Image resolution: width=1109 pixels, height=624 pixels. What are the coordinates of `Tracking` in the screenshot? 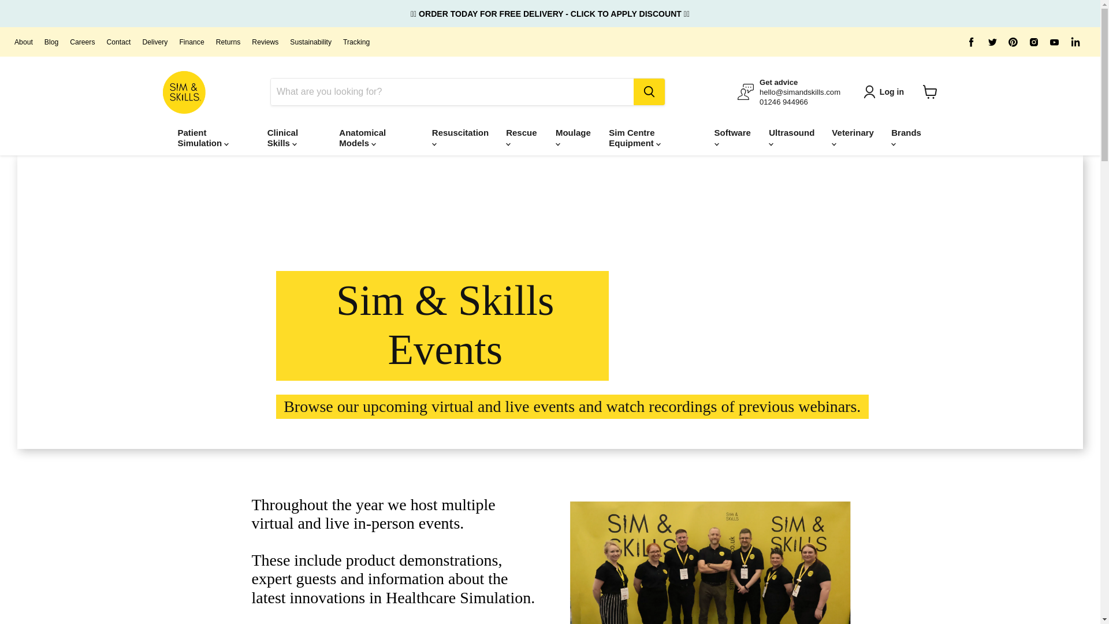 It's located at (356, 42).